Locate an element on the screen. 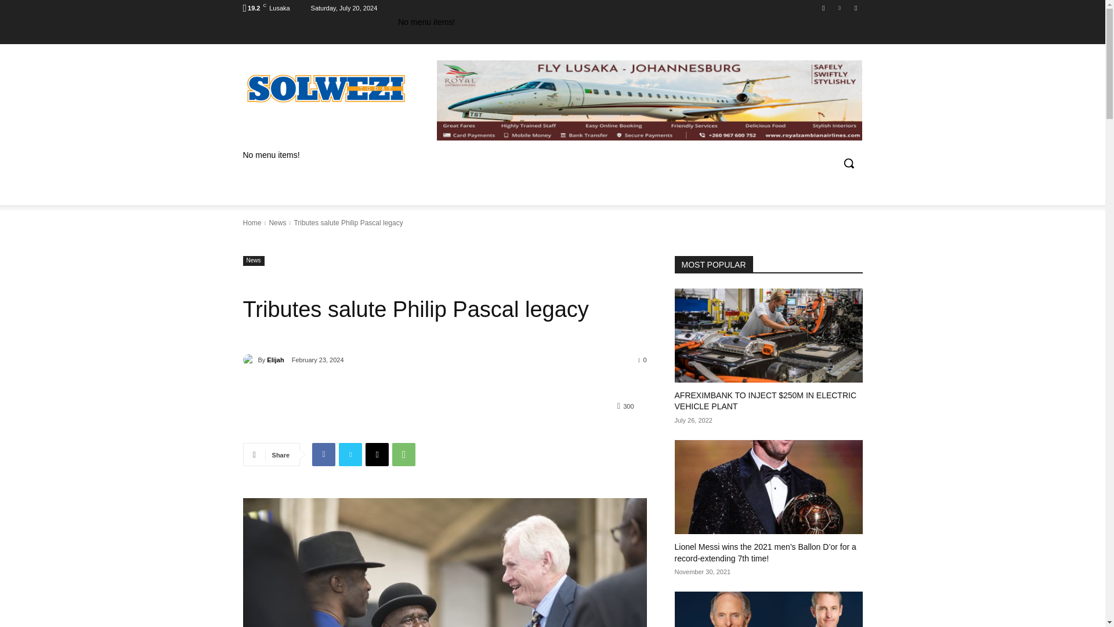  Twitter is located at coordinates (840, 8).